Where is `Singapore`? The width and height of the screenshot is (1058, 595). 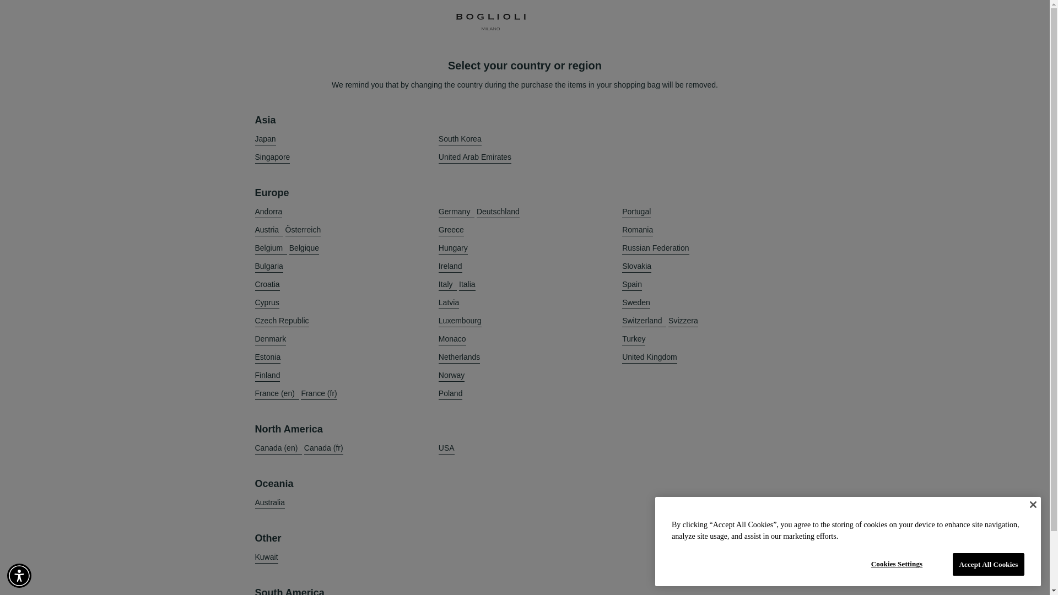 Singapore is located at coordinates (272, 158).